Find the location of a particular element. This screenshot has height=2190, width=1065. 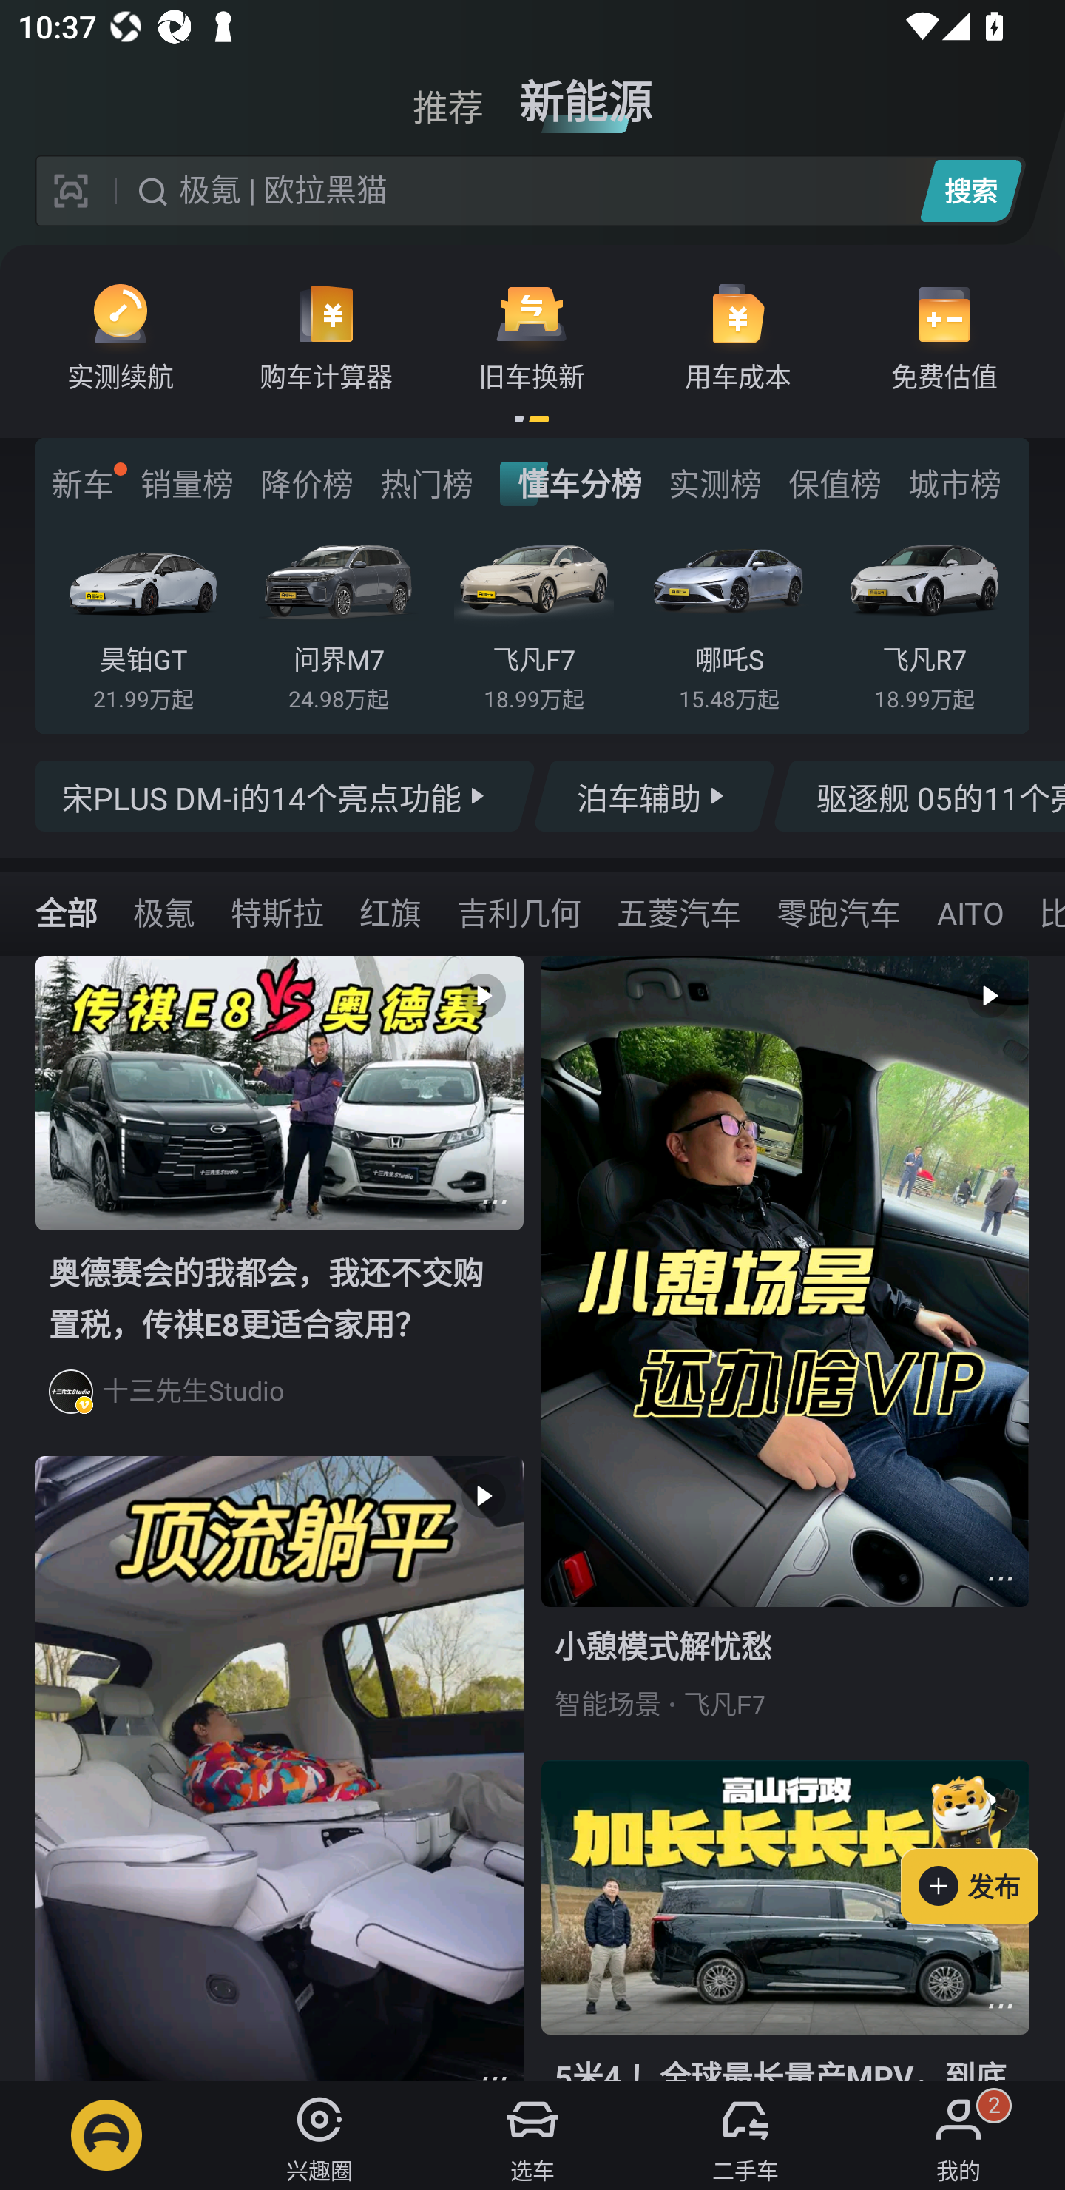

飞凡F7 is located at coordinates (725, 1705).